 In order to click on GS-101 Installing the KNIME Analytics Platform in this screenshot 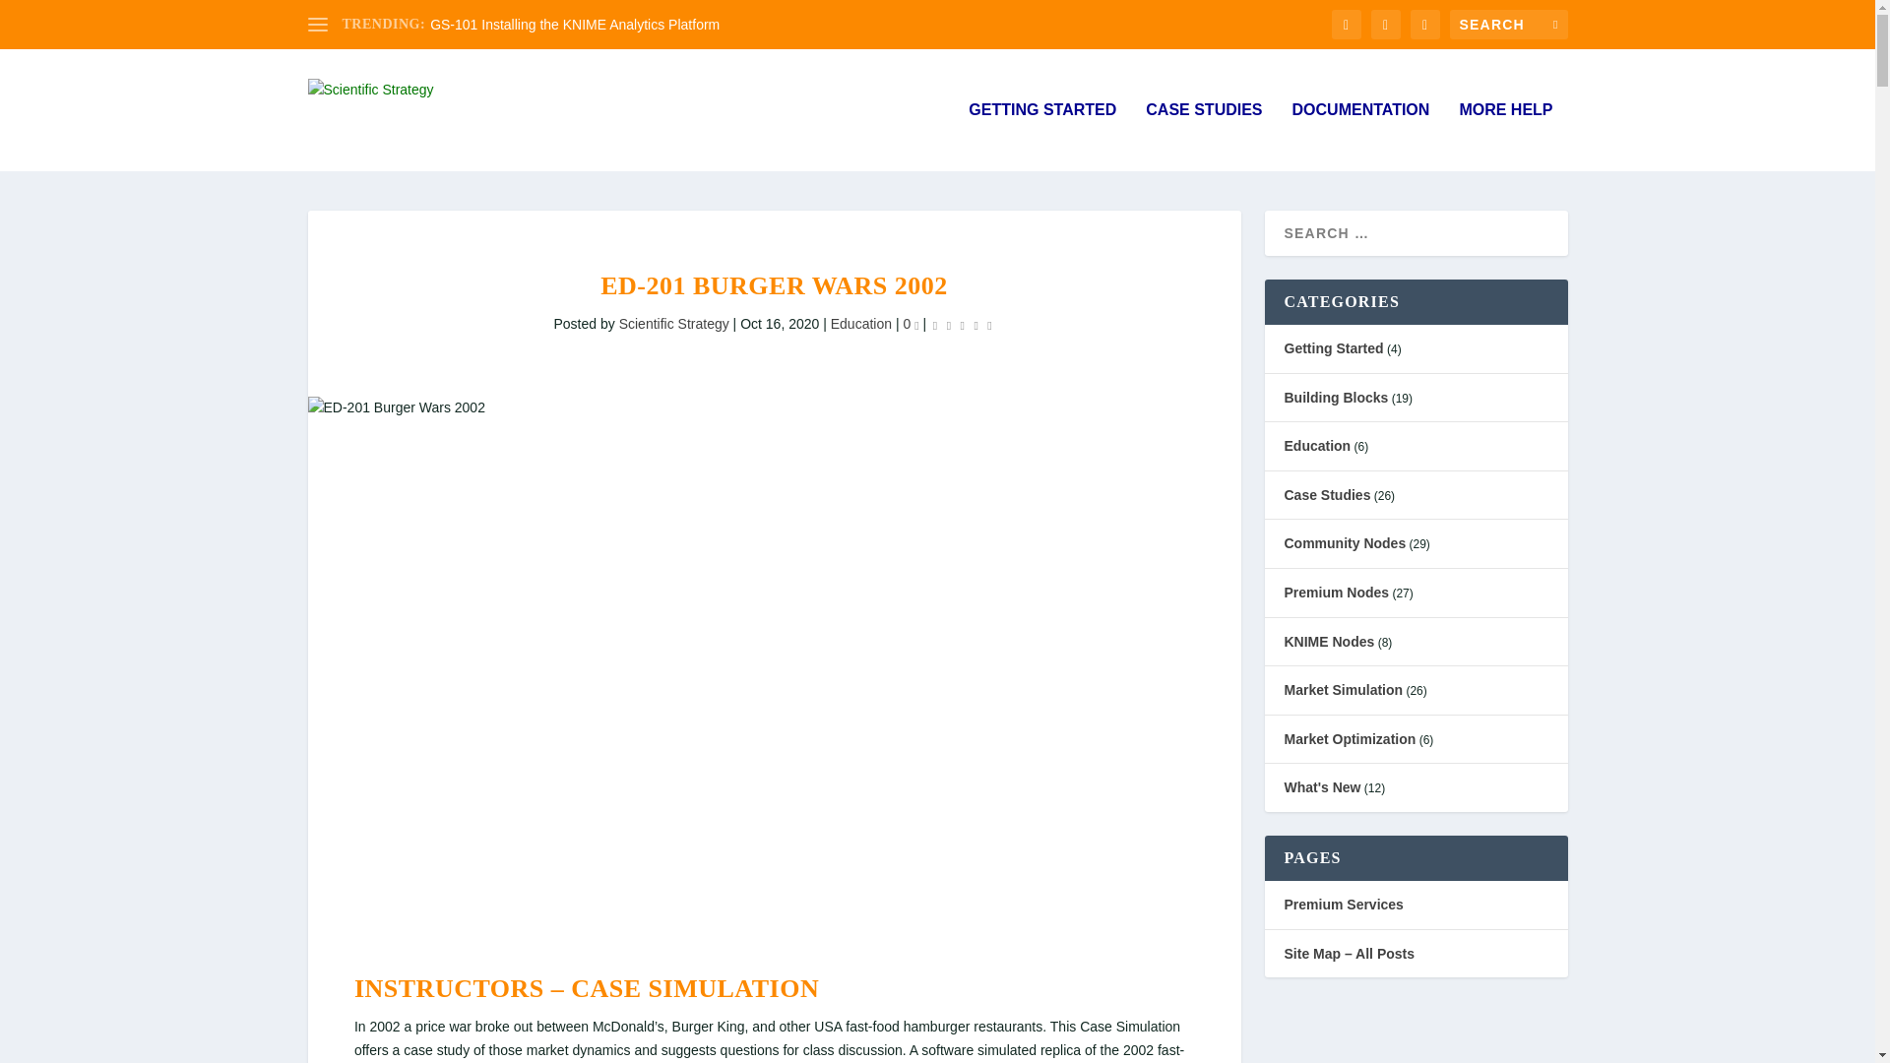, I will do `click(575, 25)`.